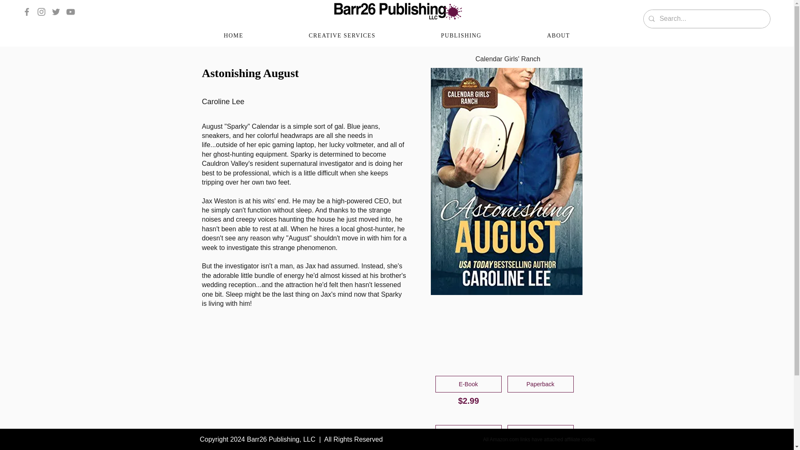 This screenshot has width=800, height=450. Describe the element at coordinates (461, 36) in the screenshot. I see `PUBLISHING` at that location.